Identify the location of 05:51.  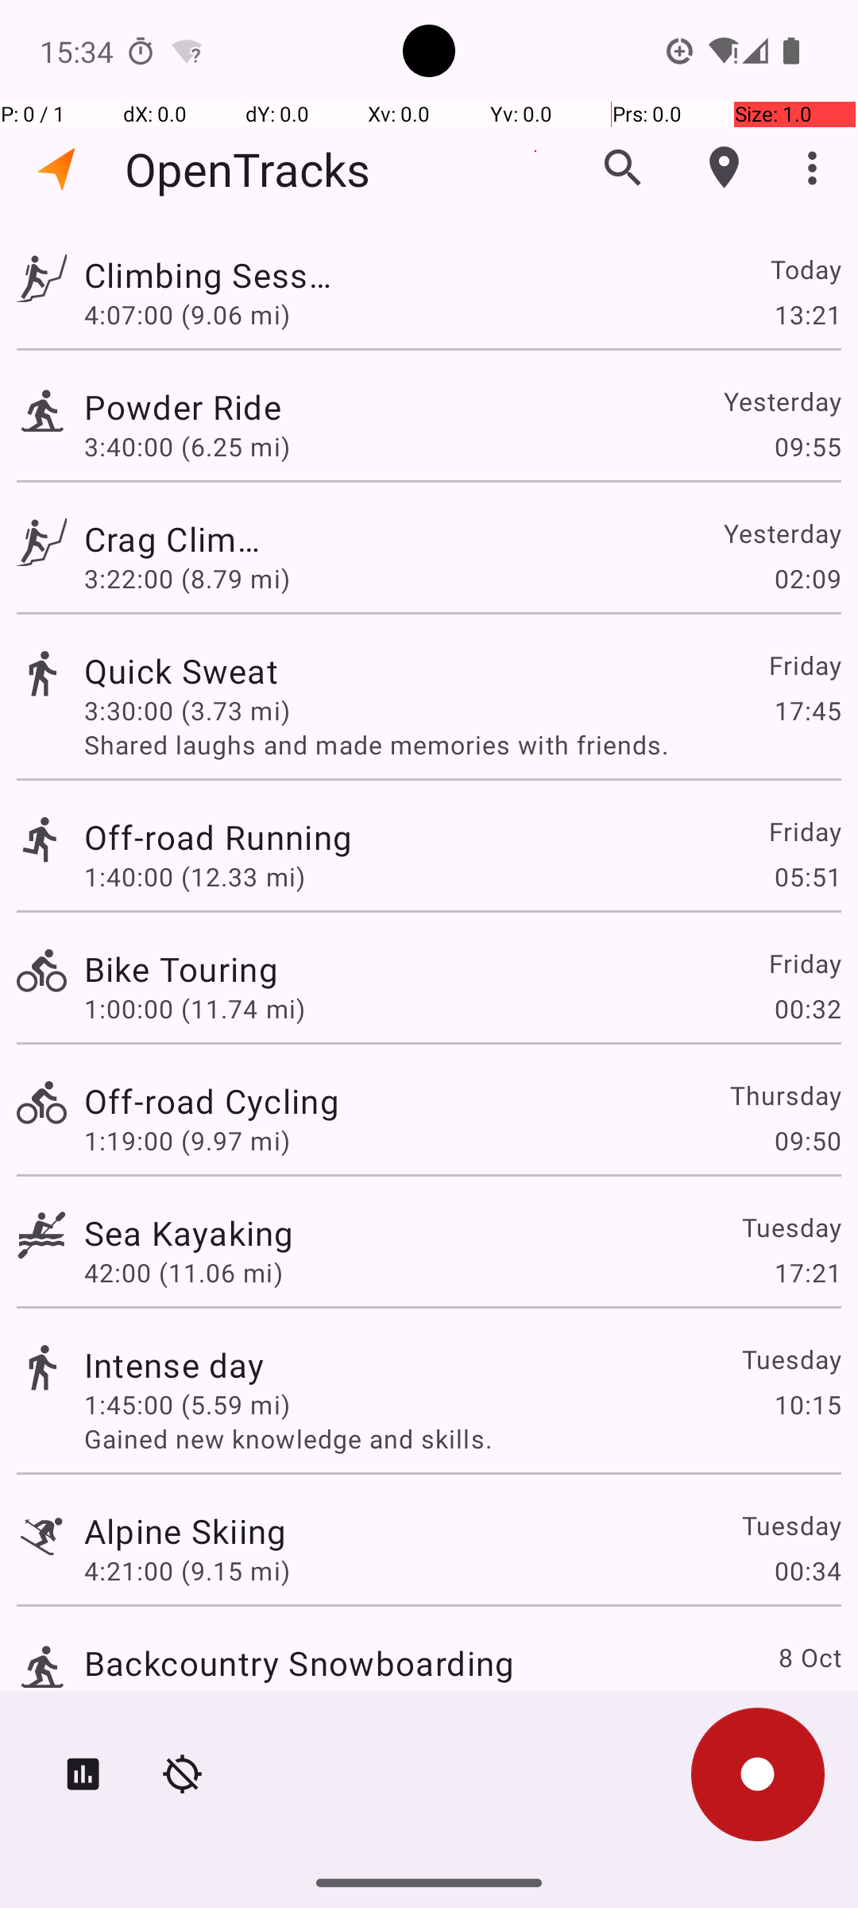
(807, 876).